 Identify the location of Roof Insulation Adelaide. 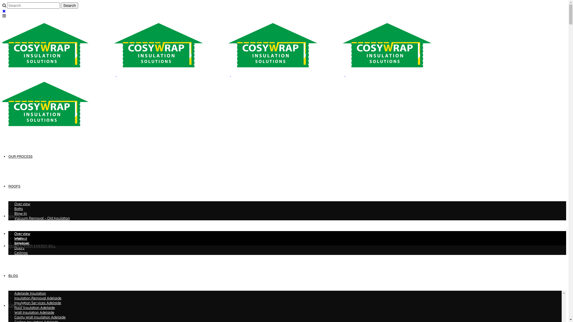
(35, 308).